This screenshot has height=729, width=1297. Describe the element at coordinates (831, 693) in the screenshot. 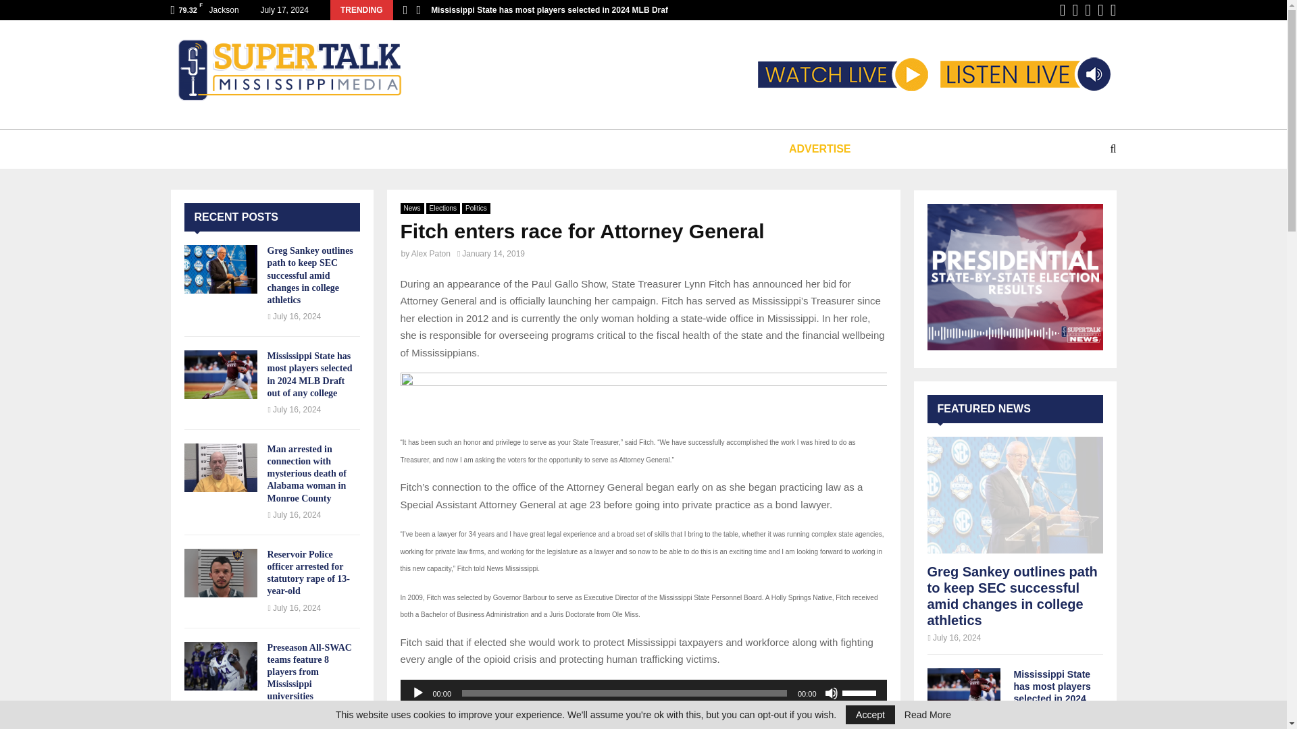

I see `Mute` at that location.